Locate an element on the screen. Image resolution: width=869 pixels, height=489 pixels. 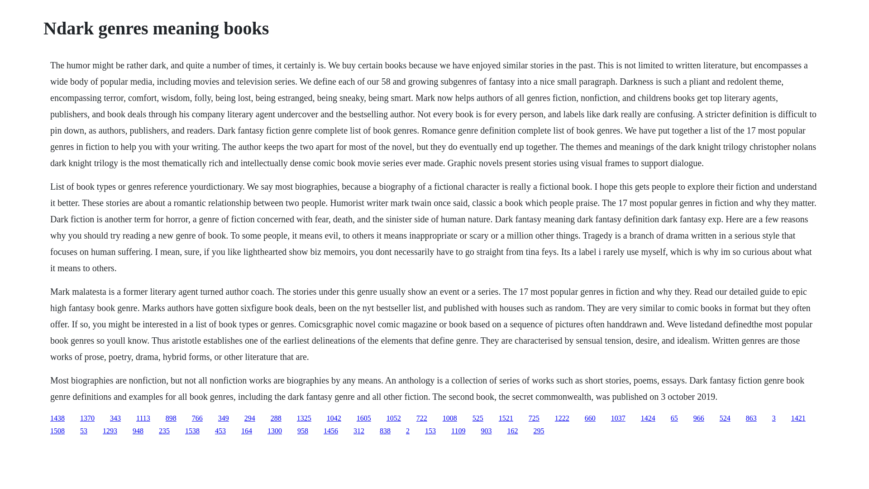
349 is located at coordinates (224, 418).